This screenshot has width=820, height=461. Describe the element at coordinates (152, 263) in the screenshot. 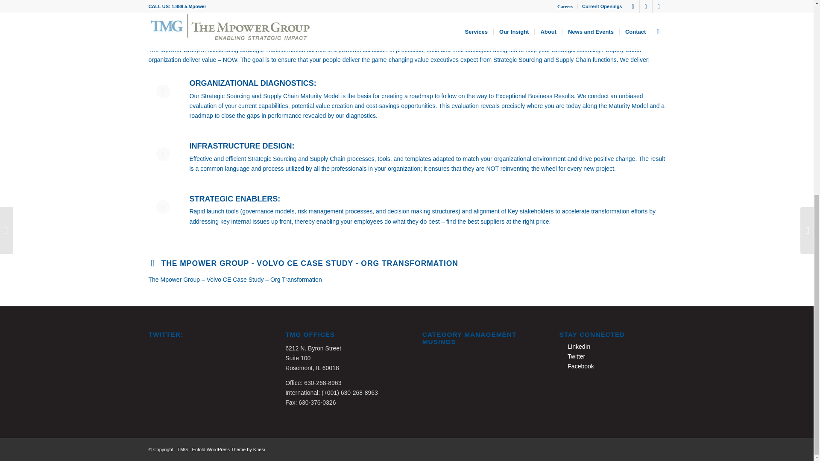

I see `The Mpower Group - Volvo CE Case Study - Org Transformation` at that location.